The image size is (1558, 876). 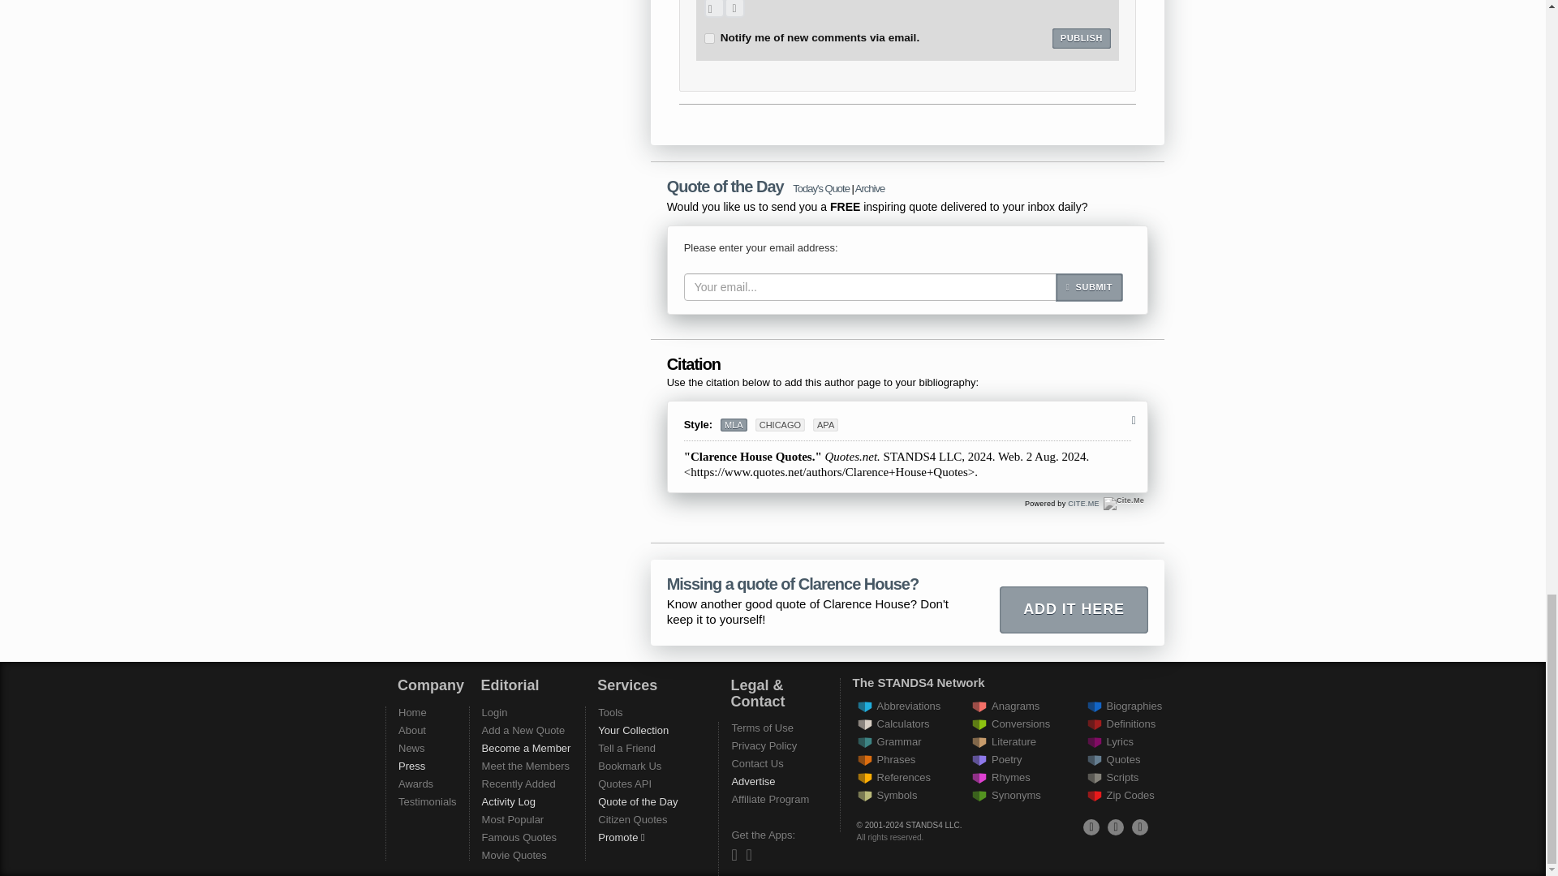 What do you see at coordinates (714, 8) in the screenshot?
I see `Upload an image` at bounding box center [714, 8].